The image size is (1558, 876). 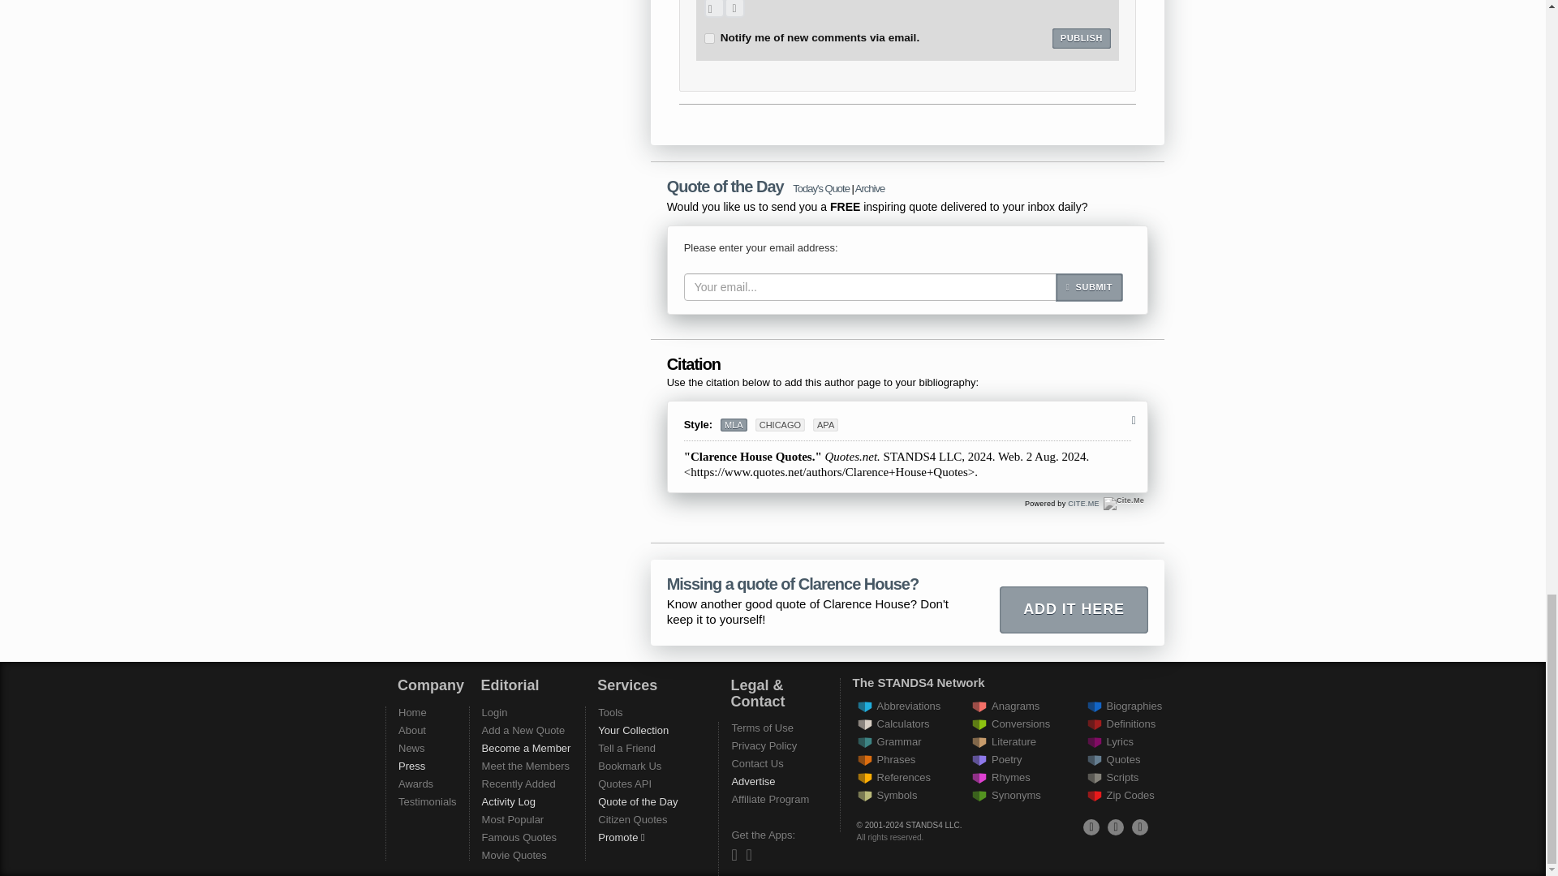 What do you see at coordinates (714, 8) in the screenshot?
I see `Upload an image` at bounding box center [714, 8].